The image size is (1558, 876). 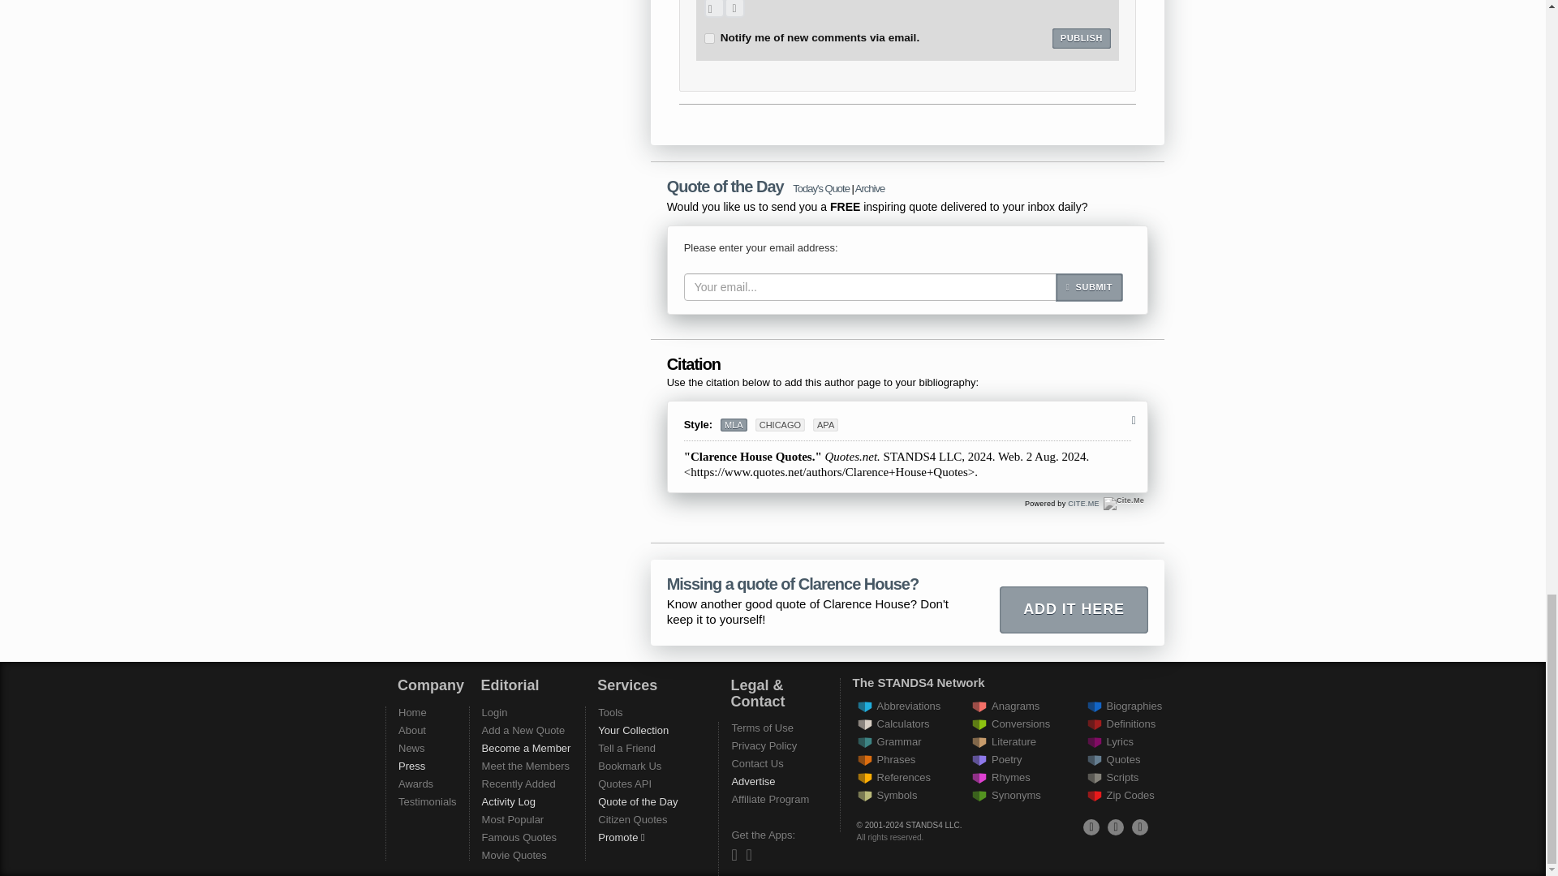 What do you see at coordinates (714, 8) in the screenshot?
I see `Upload an image` at bounding box center [714, 8].